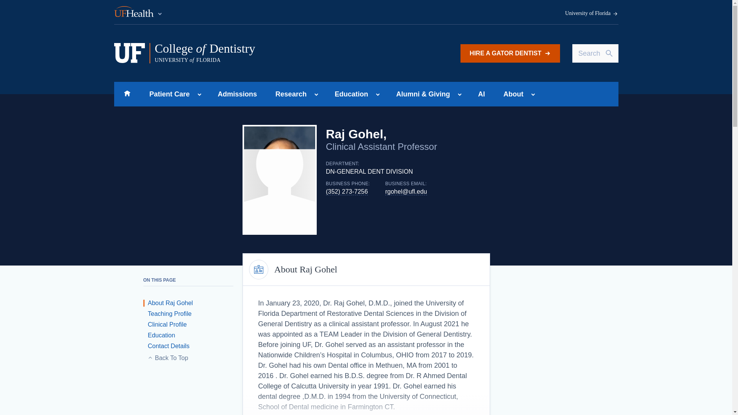 The height and width of the screenshot is (415, 738). What do you see at coordinates (261, 53) in the screenshot?
I see `HIRE A GATOR DENTIST` at bounding box center [261, 53].